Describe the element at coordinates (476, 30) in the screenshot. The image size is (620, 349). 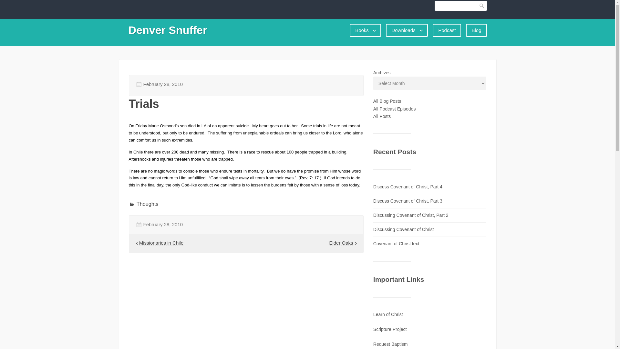
I see `Blog` at that location.